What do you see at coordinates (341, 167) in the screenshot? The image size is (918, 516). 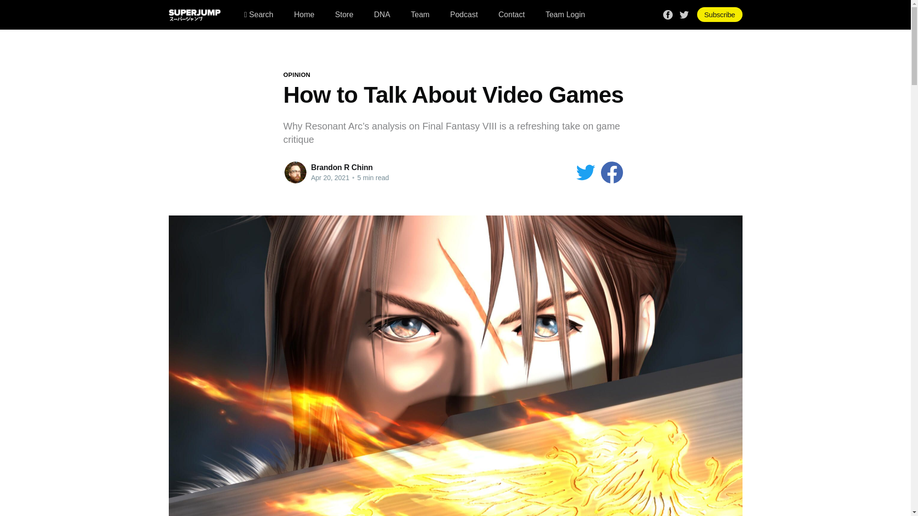 I see `Brandon R Chinn` at bounding box center [341, 167].